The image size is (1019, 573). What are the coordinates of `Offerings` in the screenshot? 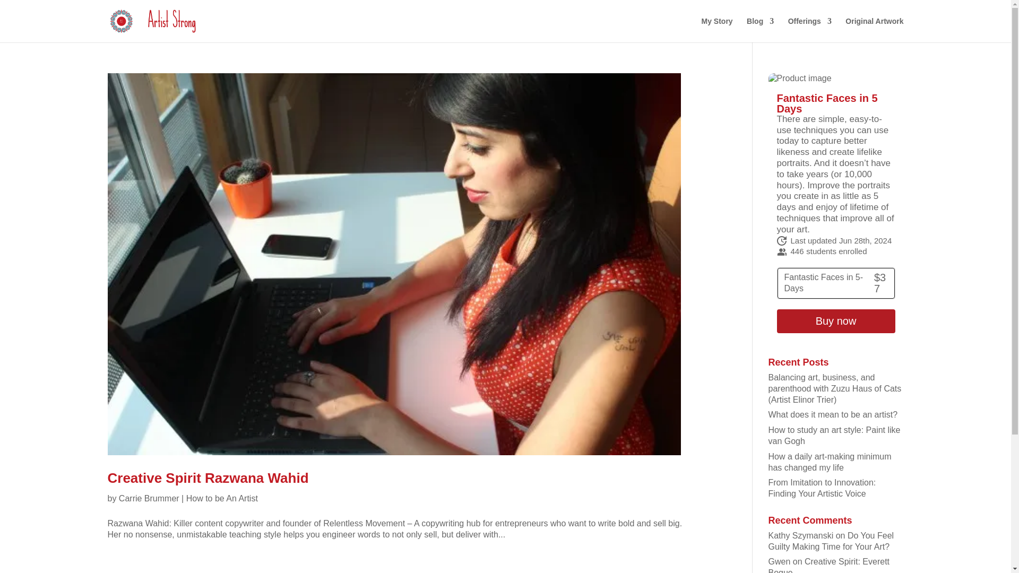 It's located at (809, 30).